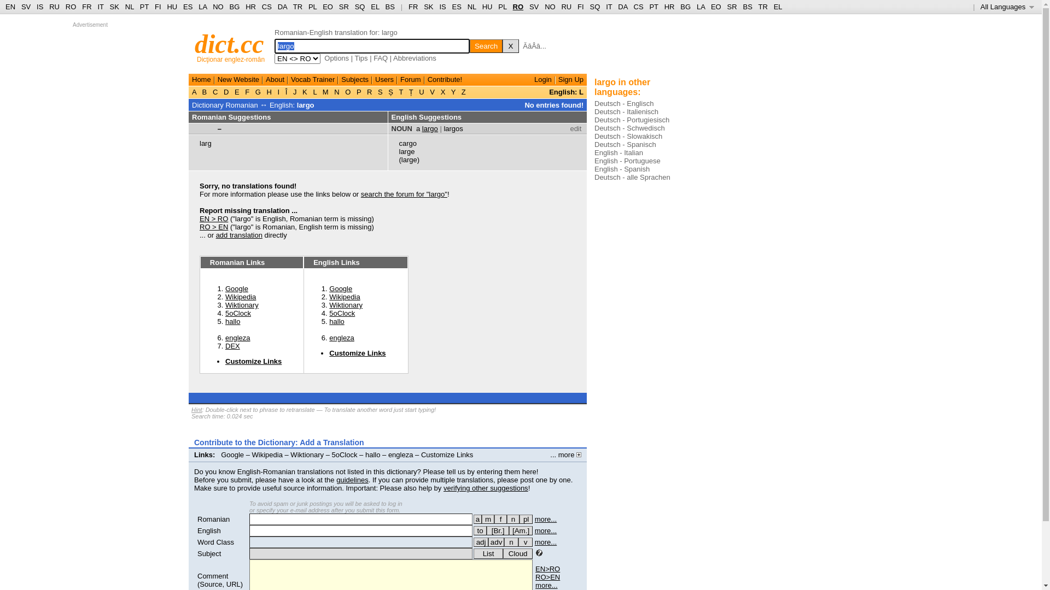  What do you see at coordinates (313, 80) in the screenshot?
I see `Vocab Trainer` at bounding box center [313, 80].